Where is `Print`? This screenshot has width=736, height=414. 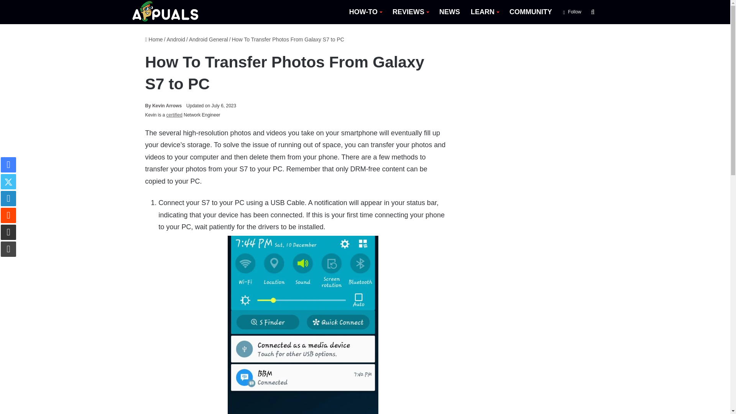
Print is located at coordinates (8, 249).